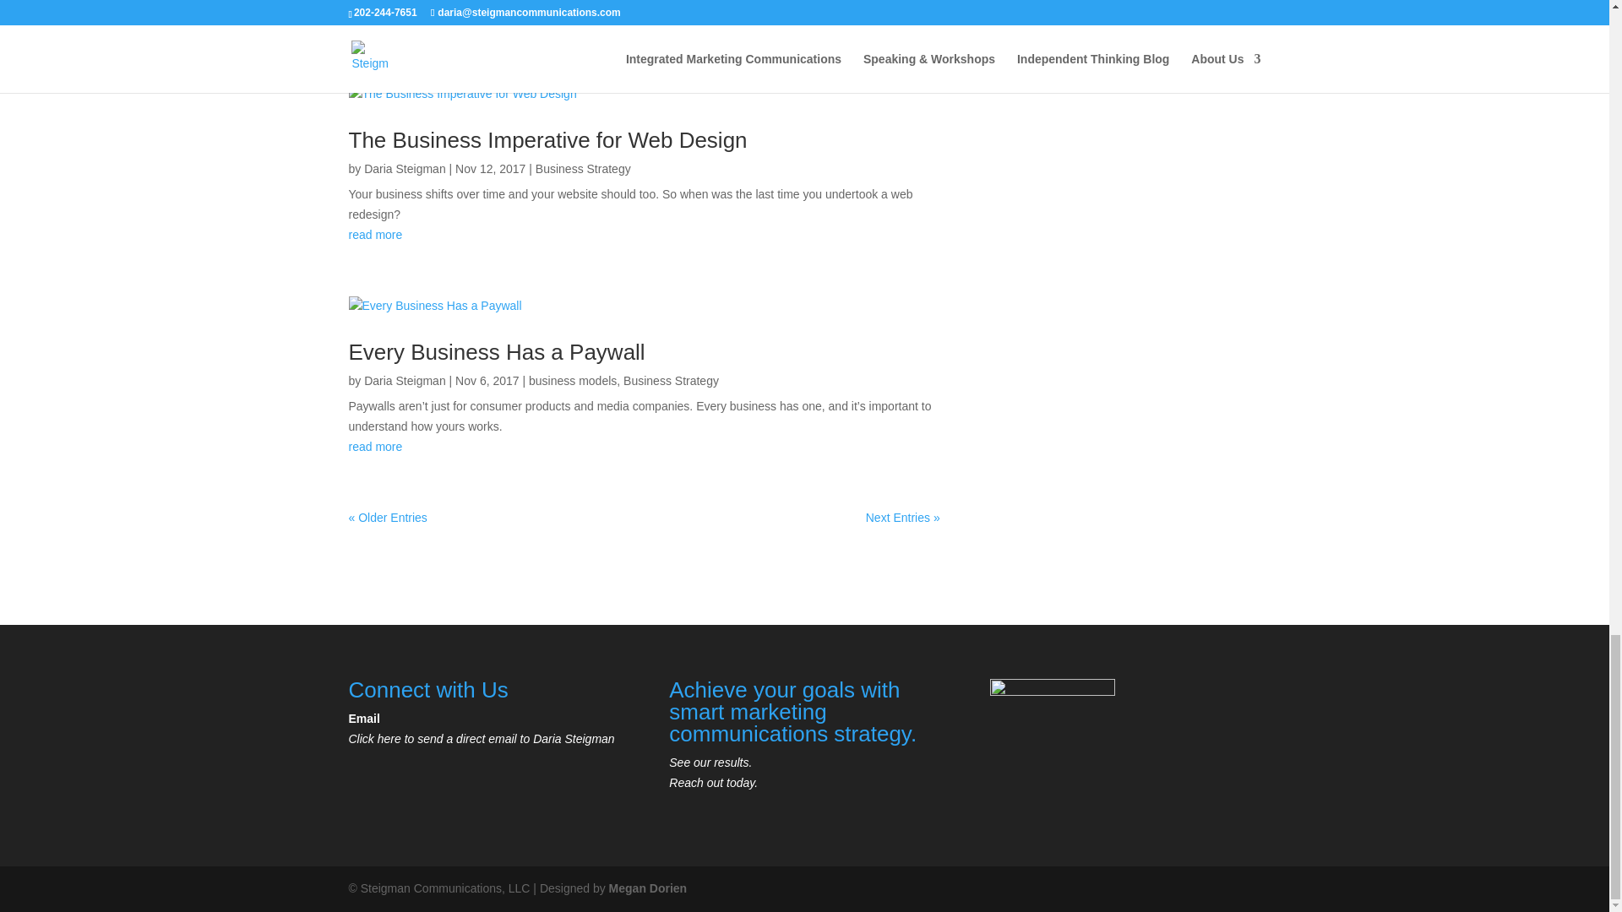 Image resolution: width=1622 pixels, height=912 pixels. I want to click on Posts by Daria Steigman, so click(405, 380).